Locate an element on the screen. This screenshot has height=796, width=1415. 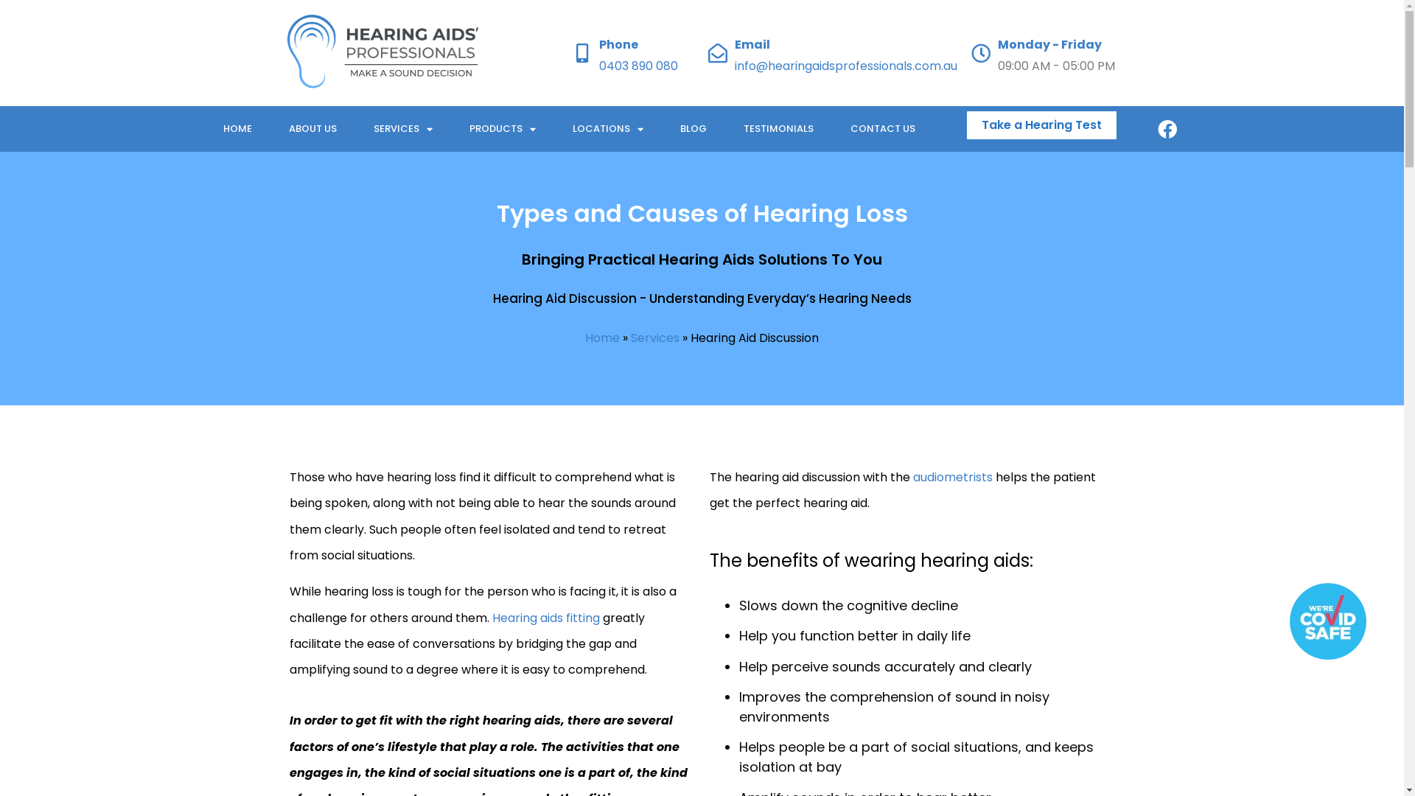
audiometrists is located at coordinates (952, 478).